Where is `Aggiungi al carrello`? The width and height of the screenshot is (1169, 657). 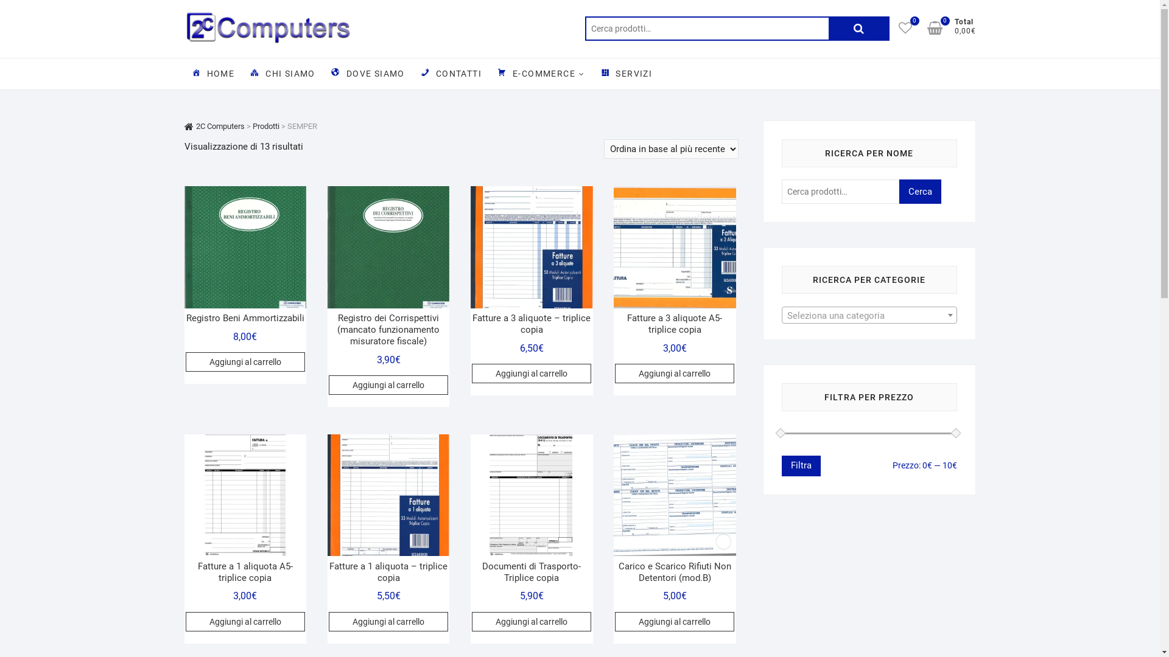 Aggiungi al carrello is located at coordinates (675, 374).